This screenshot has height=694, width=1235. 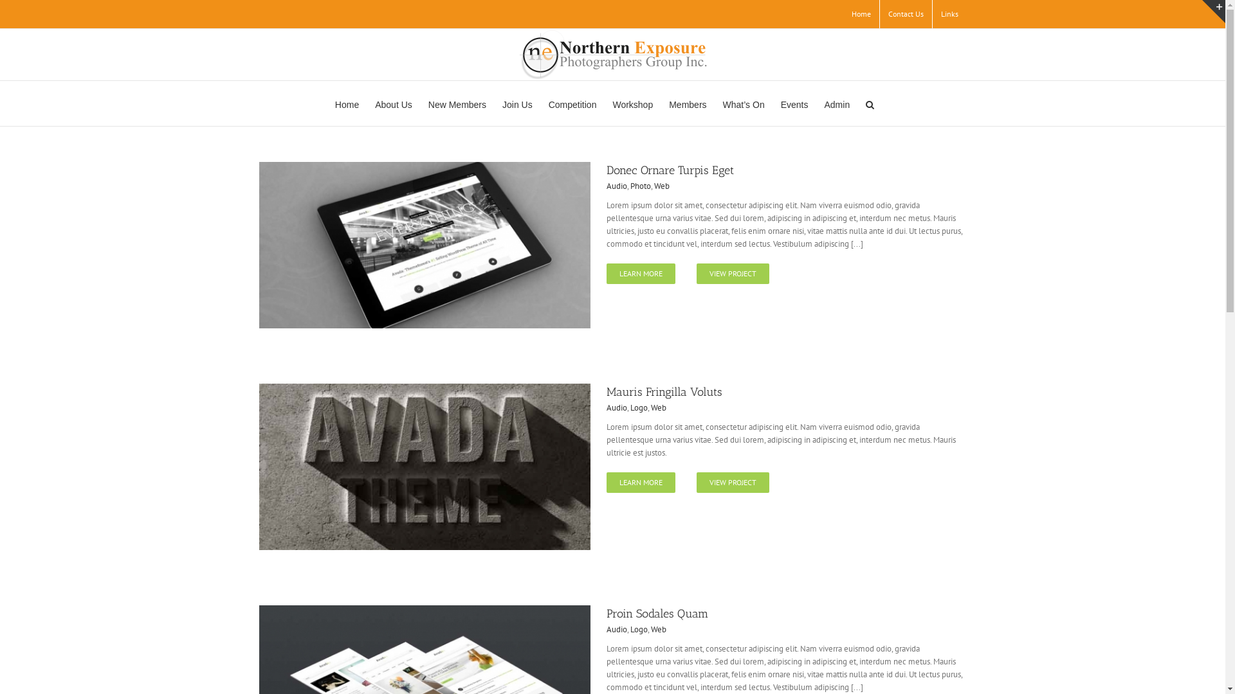 I want to click on Audio, so click(x=616, y=186).